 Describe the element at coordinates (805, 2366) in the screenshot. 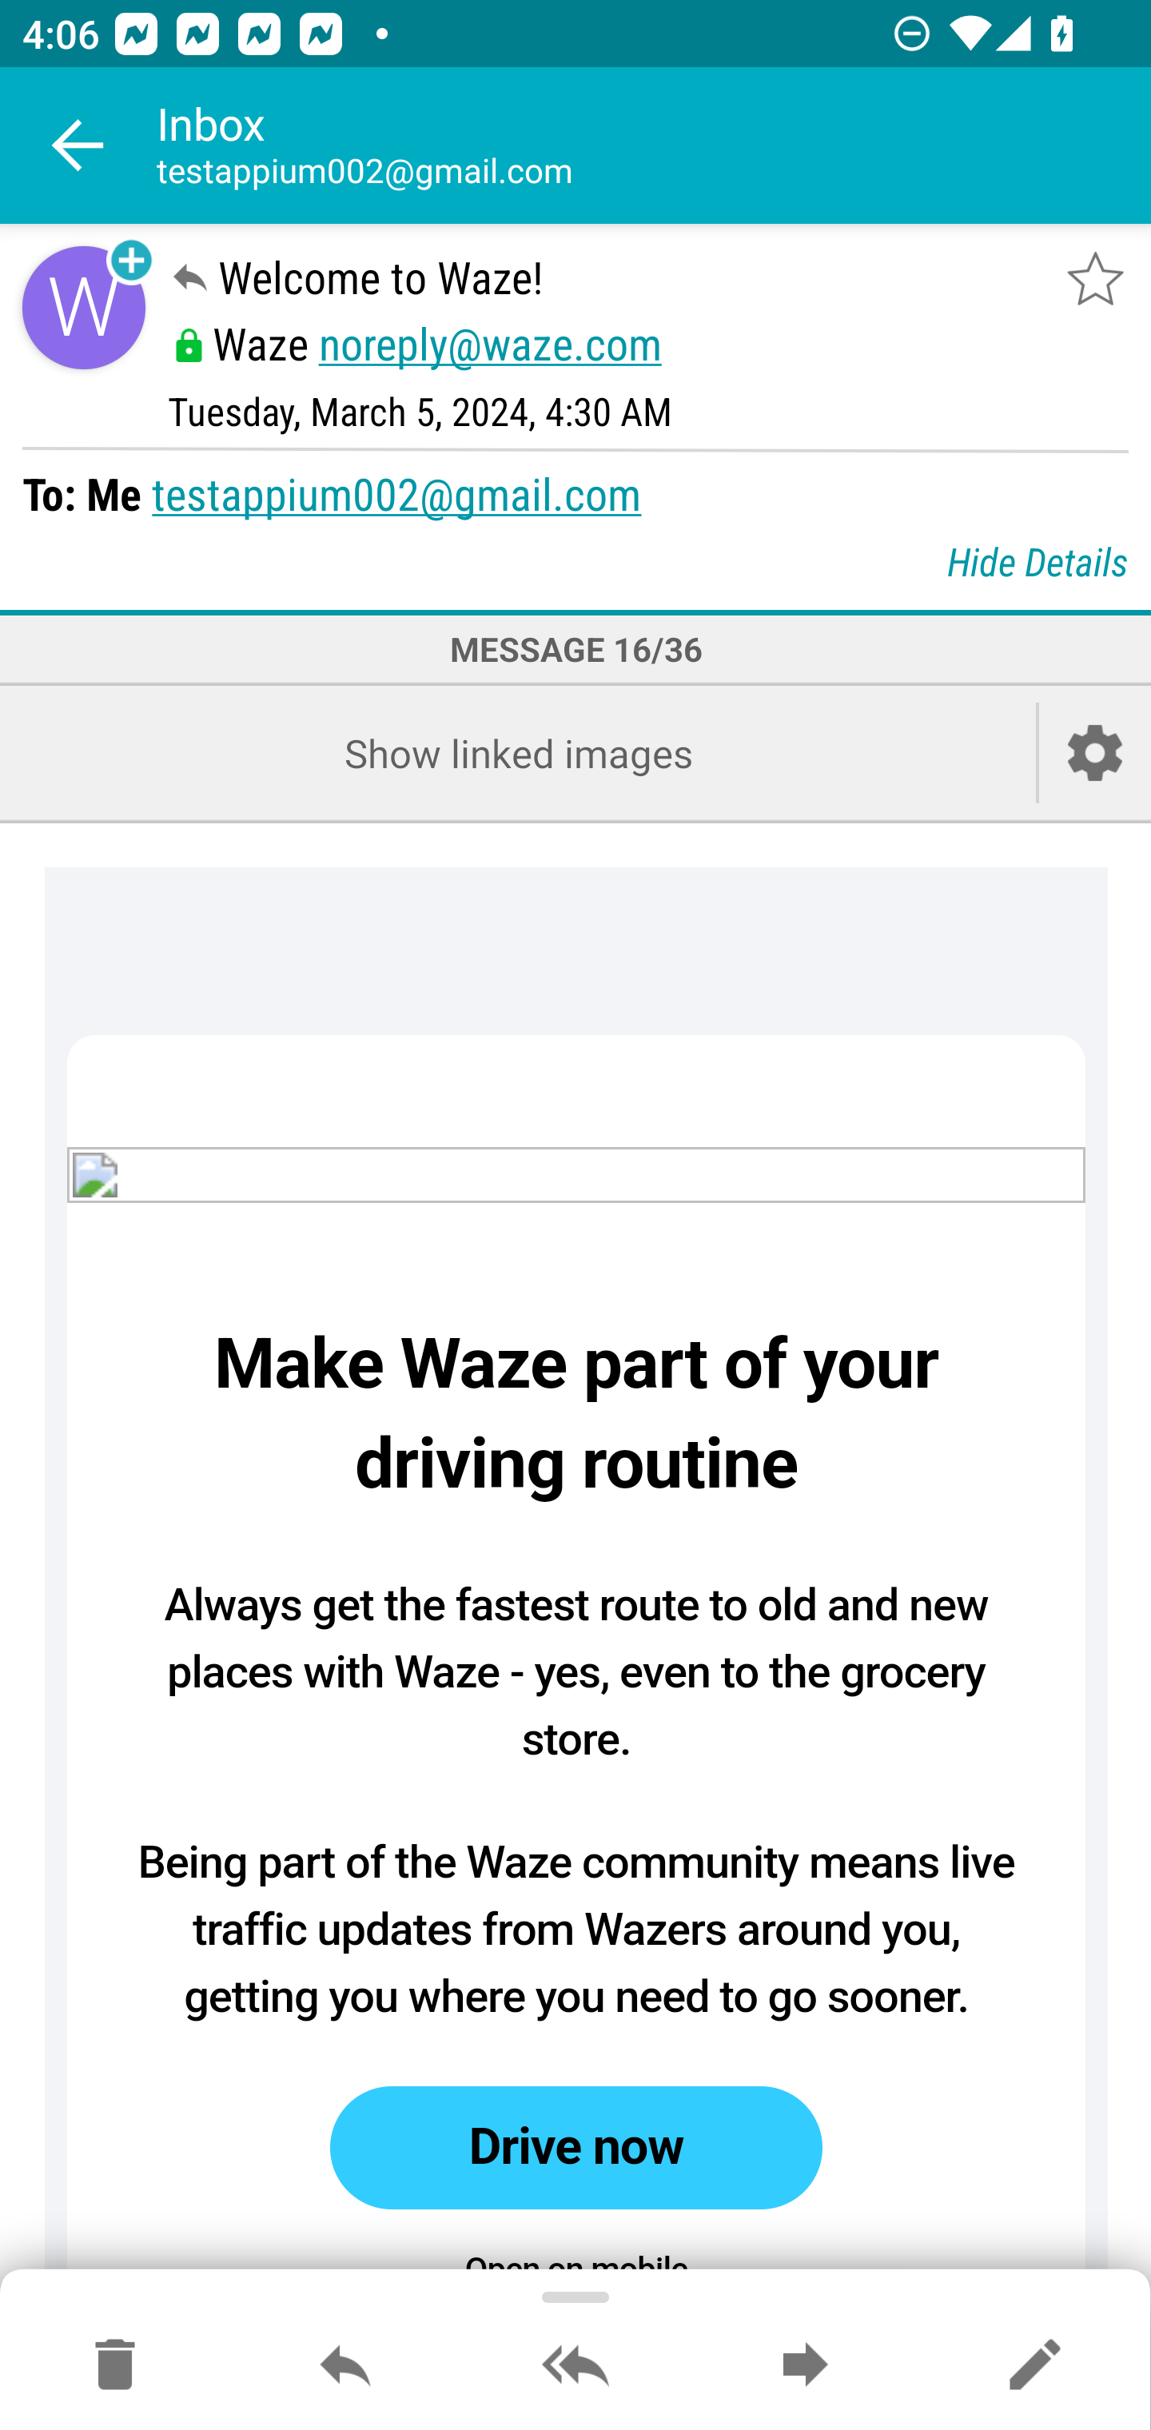

I see `Forward` at that location.